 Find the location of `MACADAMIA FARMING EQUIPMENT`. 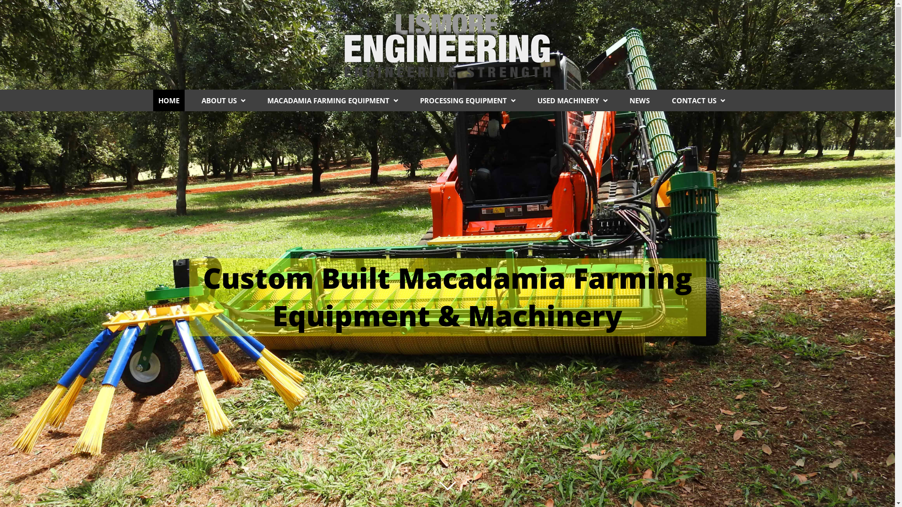

MACADAMIA FARMING EQUIPMENT is located at coordinates (333, 100).